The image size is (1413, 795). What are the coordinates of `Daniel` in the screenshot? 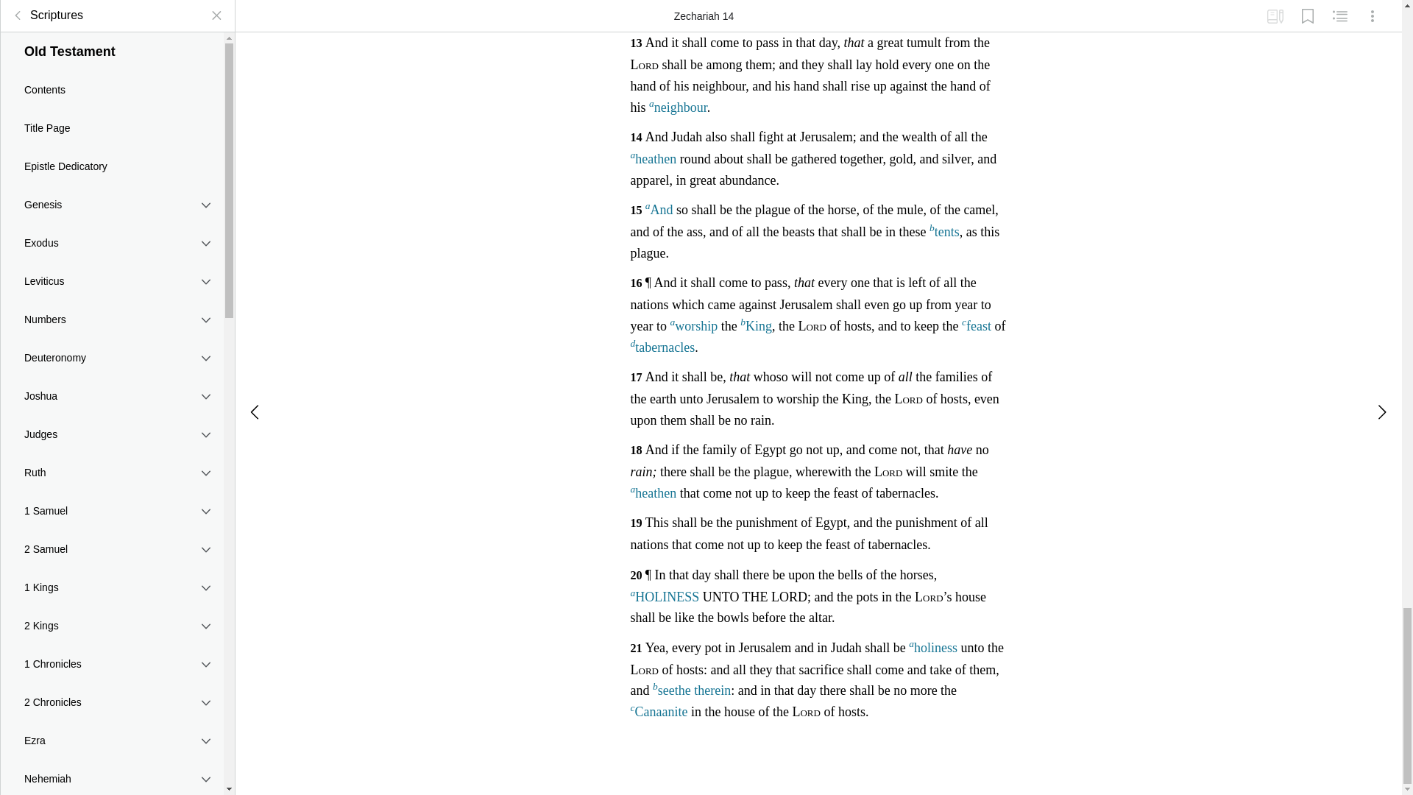 It's located at (112, 125).